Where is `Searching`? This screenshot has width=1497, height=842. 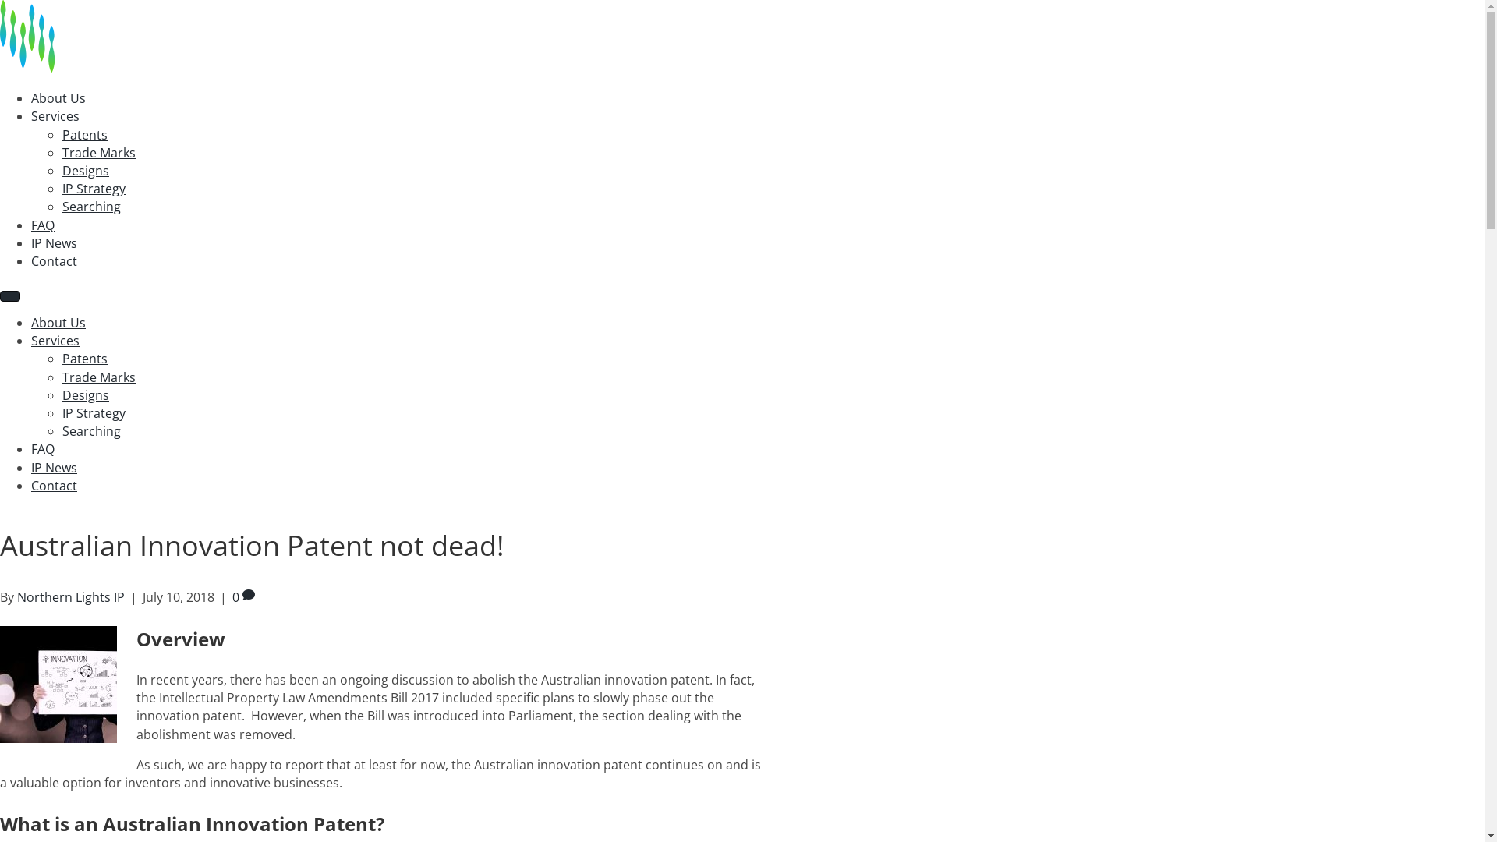
Searching is located at coordinates (92, 431).